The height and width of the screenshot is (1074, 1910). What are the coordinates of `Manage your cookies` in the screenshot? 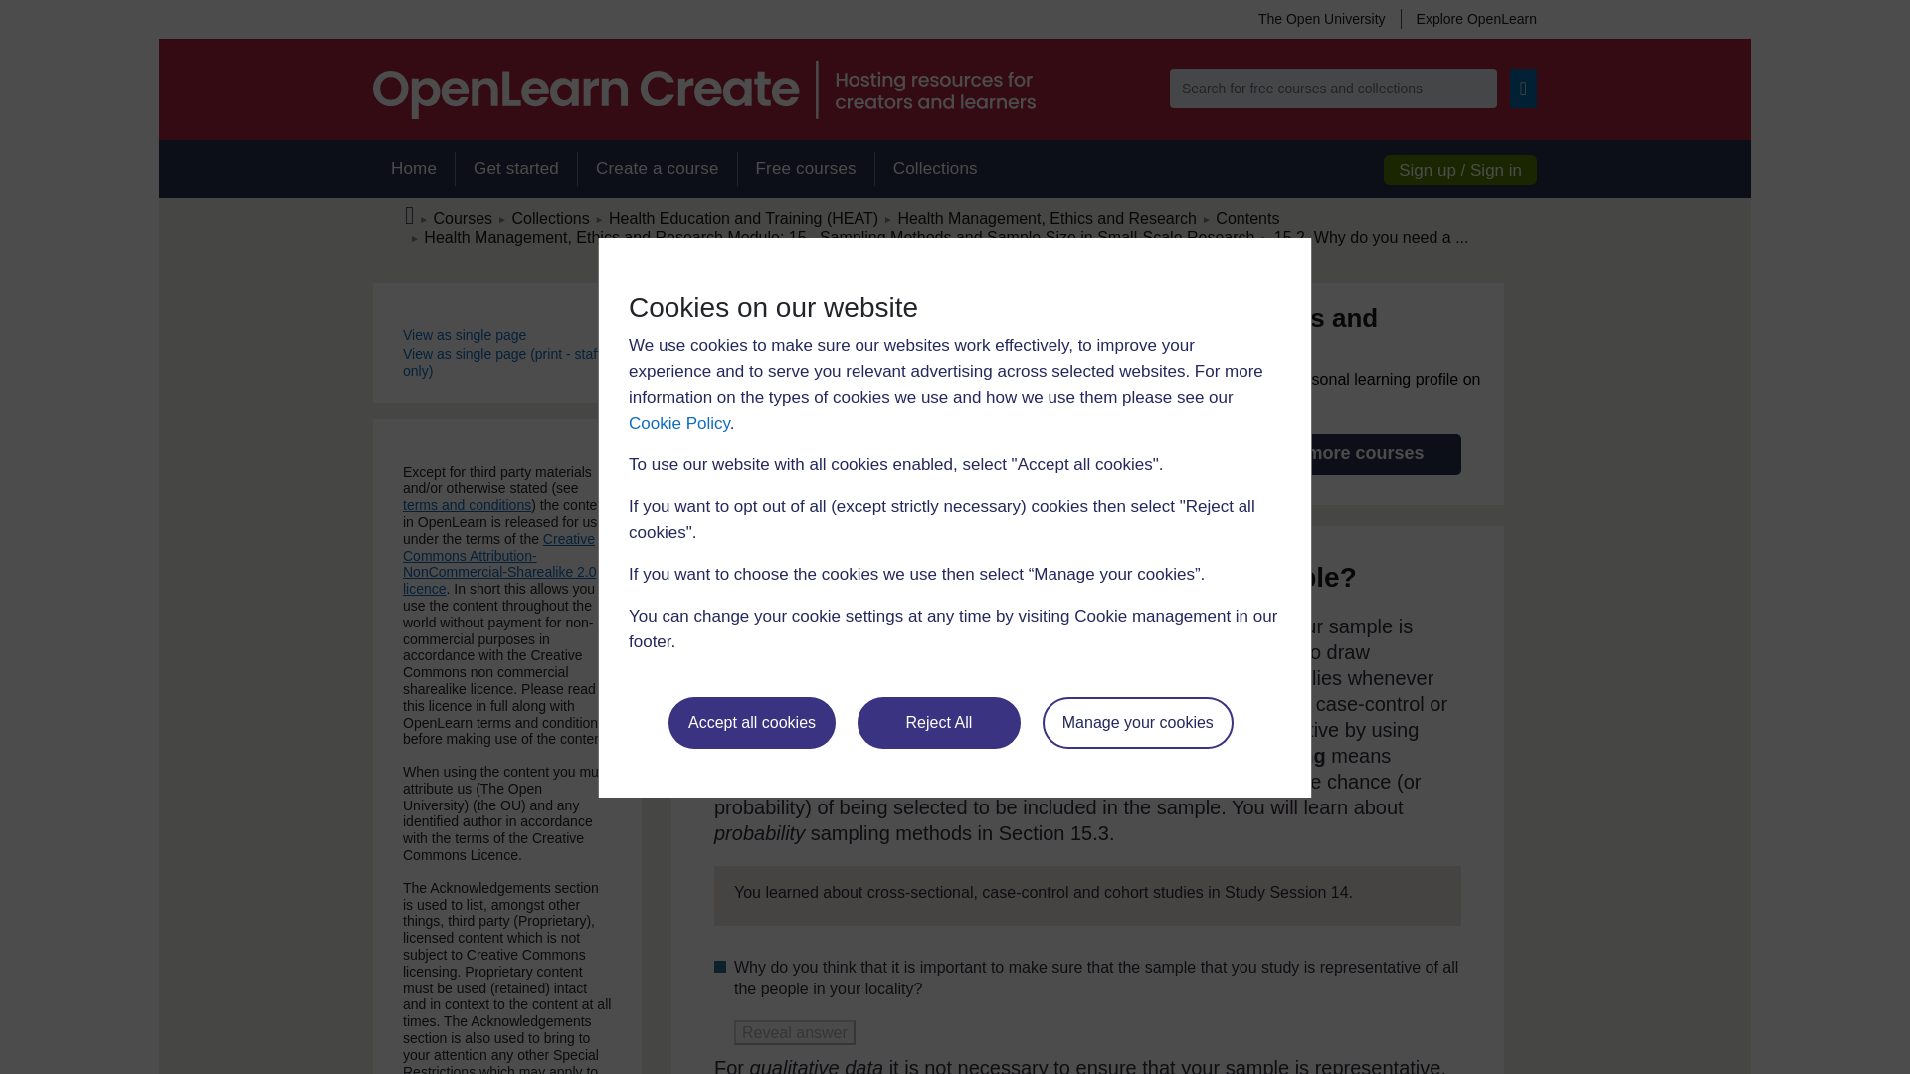 It's located at (1138, 722).